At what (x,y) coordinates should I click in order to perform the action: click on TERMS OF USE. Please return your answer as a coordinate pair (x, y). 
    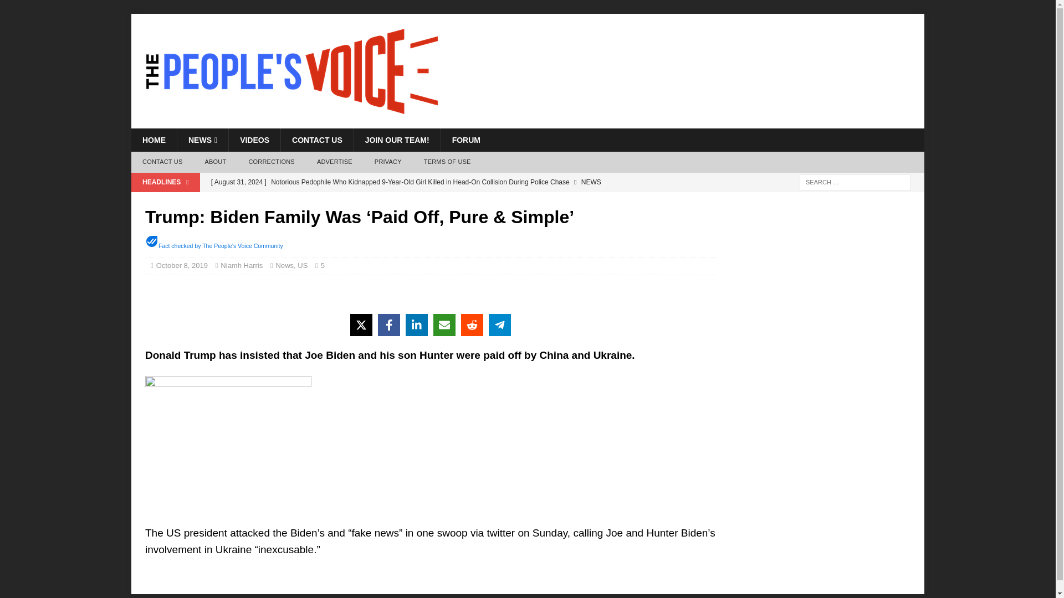
    Looking at the image, I should click on (447, 162).